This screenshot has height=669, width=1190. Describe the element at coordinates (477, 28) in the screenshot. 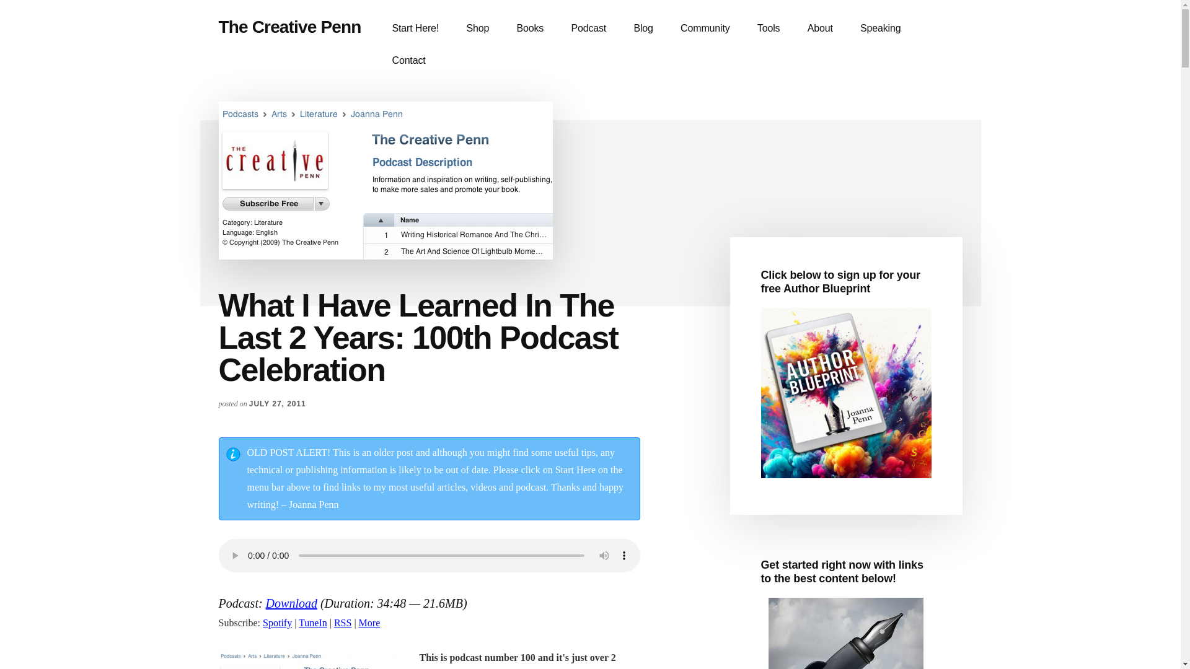

I see `Shop` at that location.